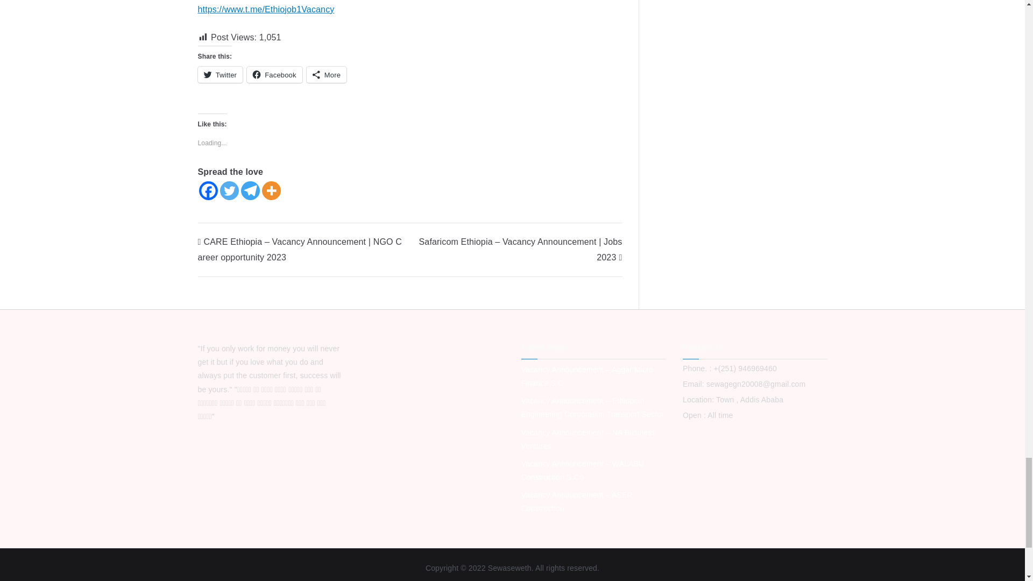 This screenshot has height=581, width=1033. Describe the element at coordinates (209, 190) in the screenshot. I see `Facebook` at that location.